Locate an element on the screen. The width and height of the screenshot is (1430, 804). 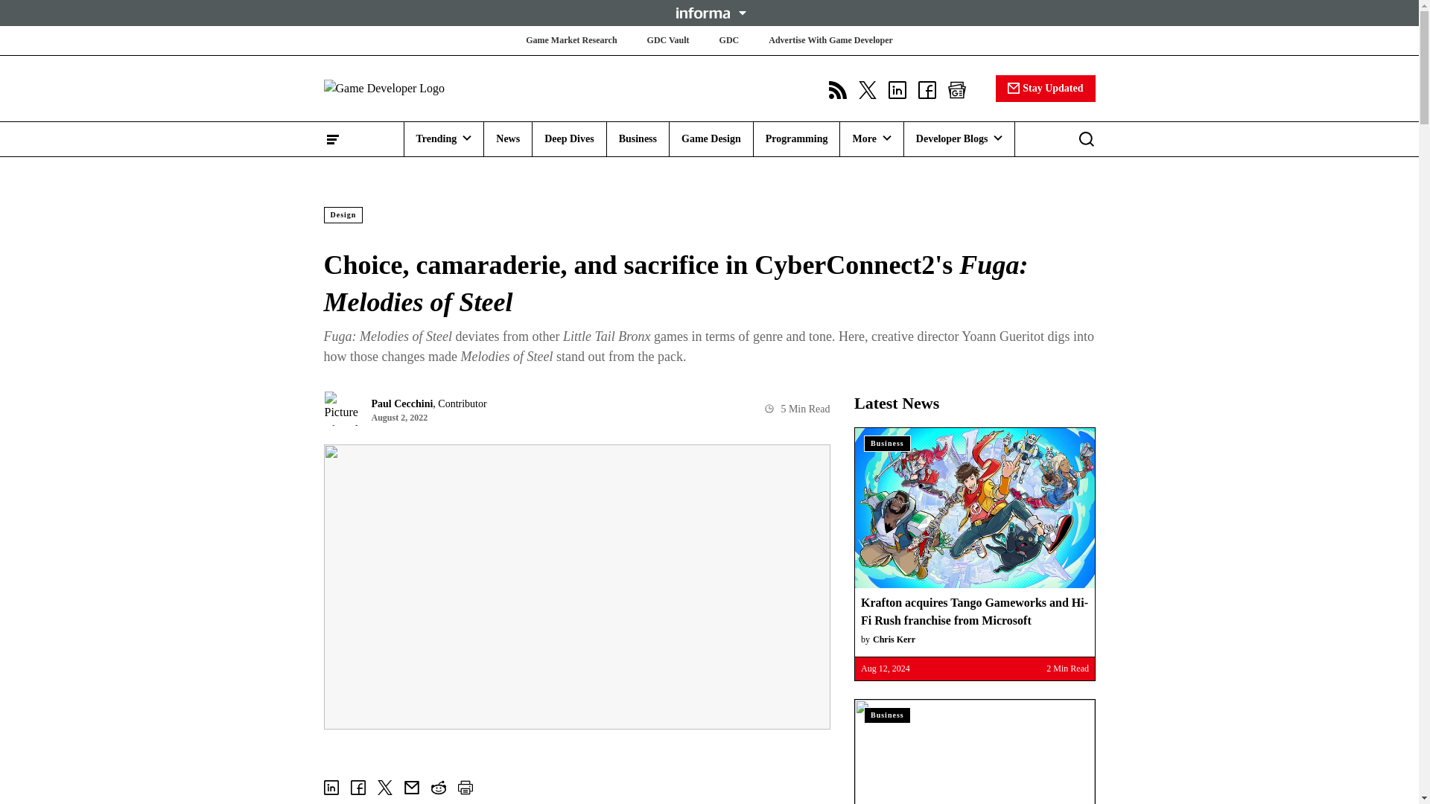
Game Design is located at coordinates (711, 138).